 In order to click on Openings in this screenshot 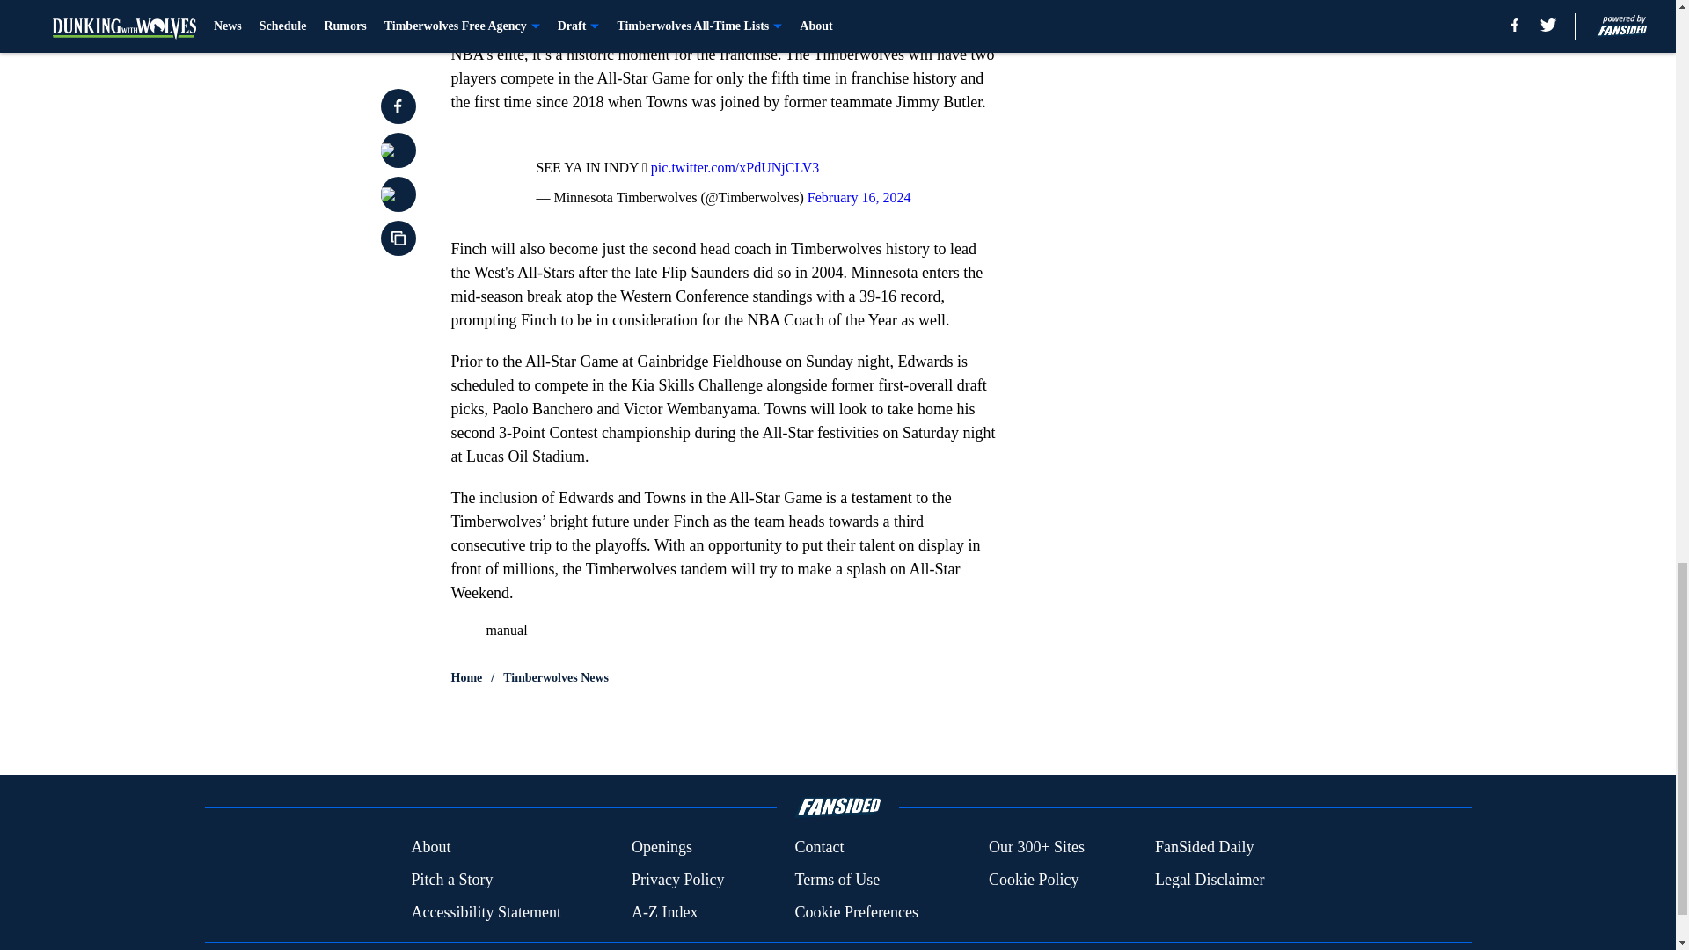, I will do `click(662, 848)`.